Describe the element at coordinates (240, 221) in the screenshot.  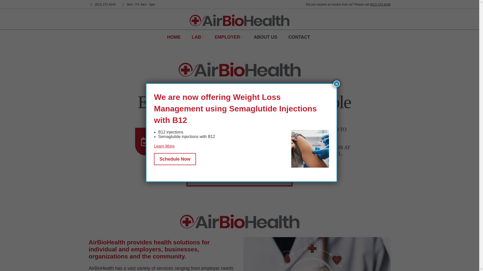
I see `AirBioHealth-Logo-55h` at that location.